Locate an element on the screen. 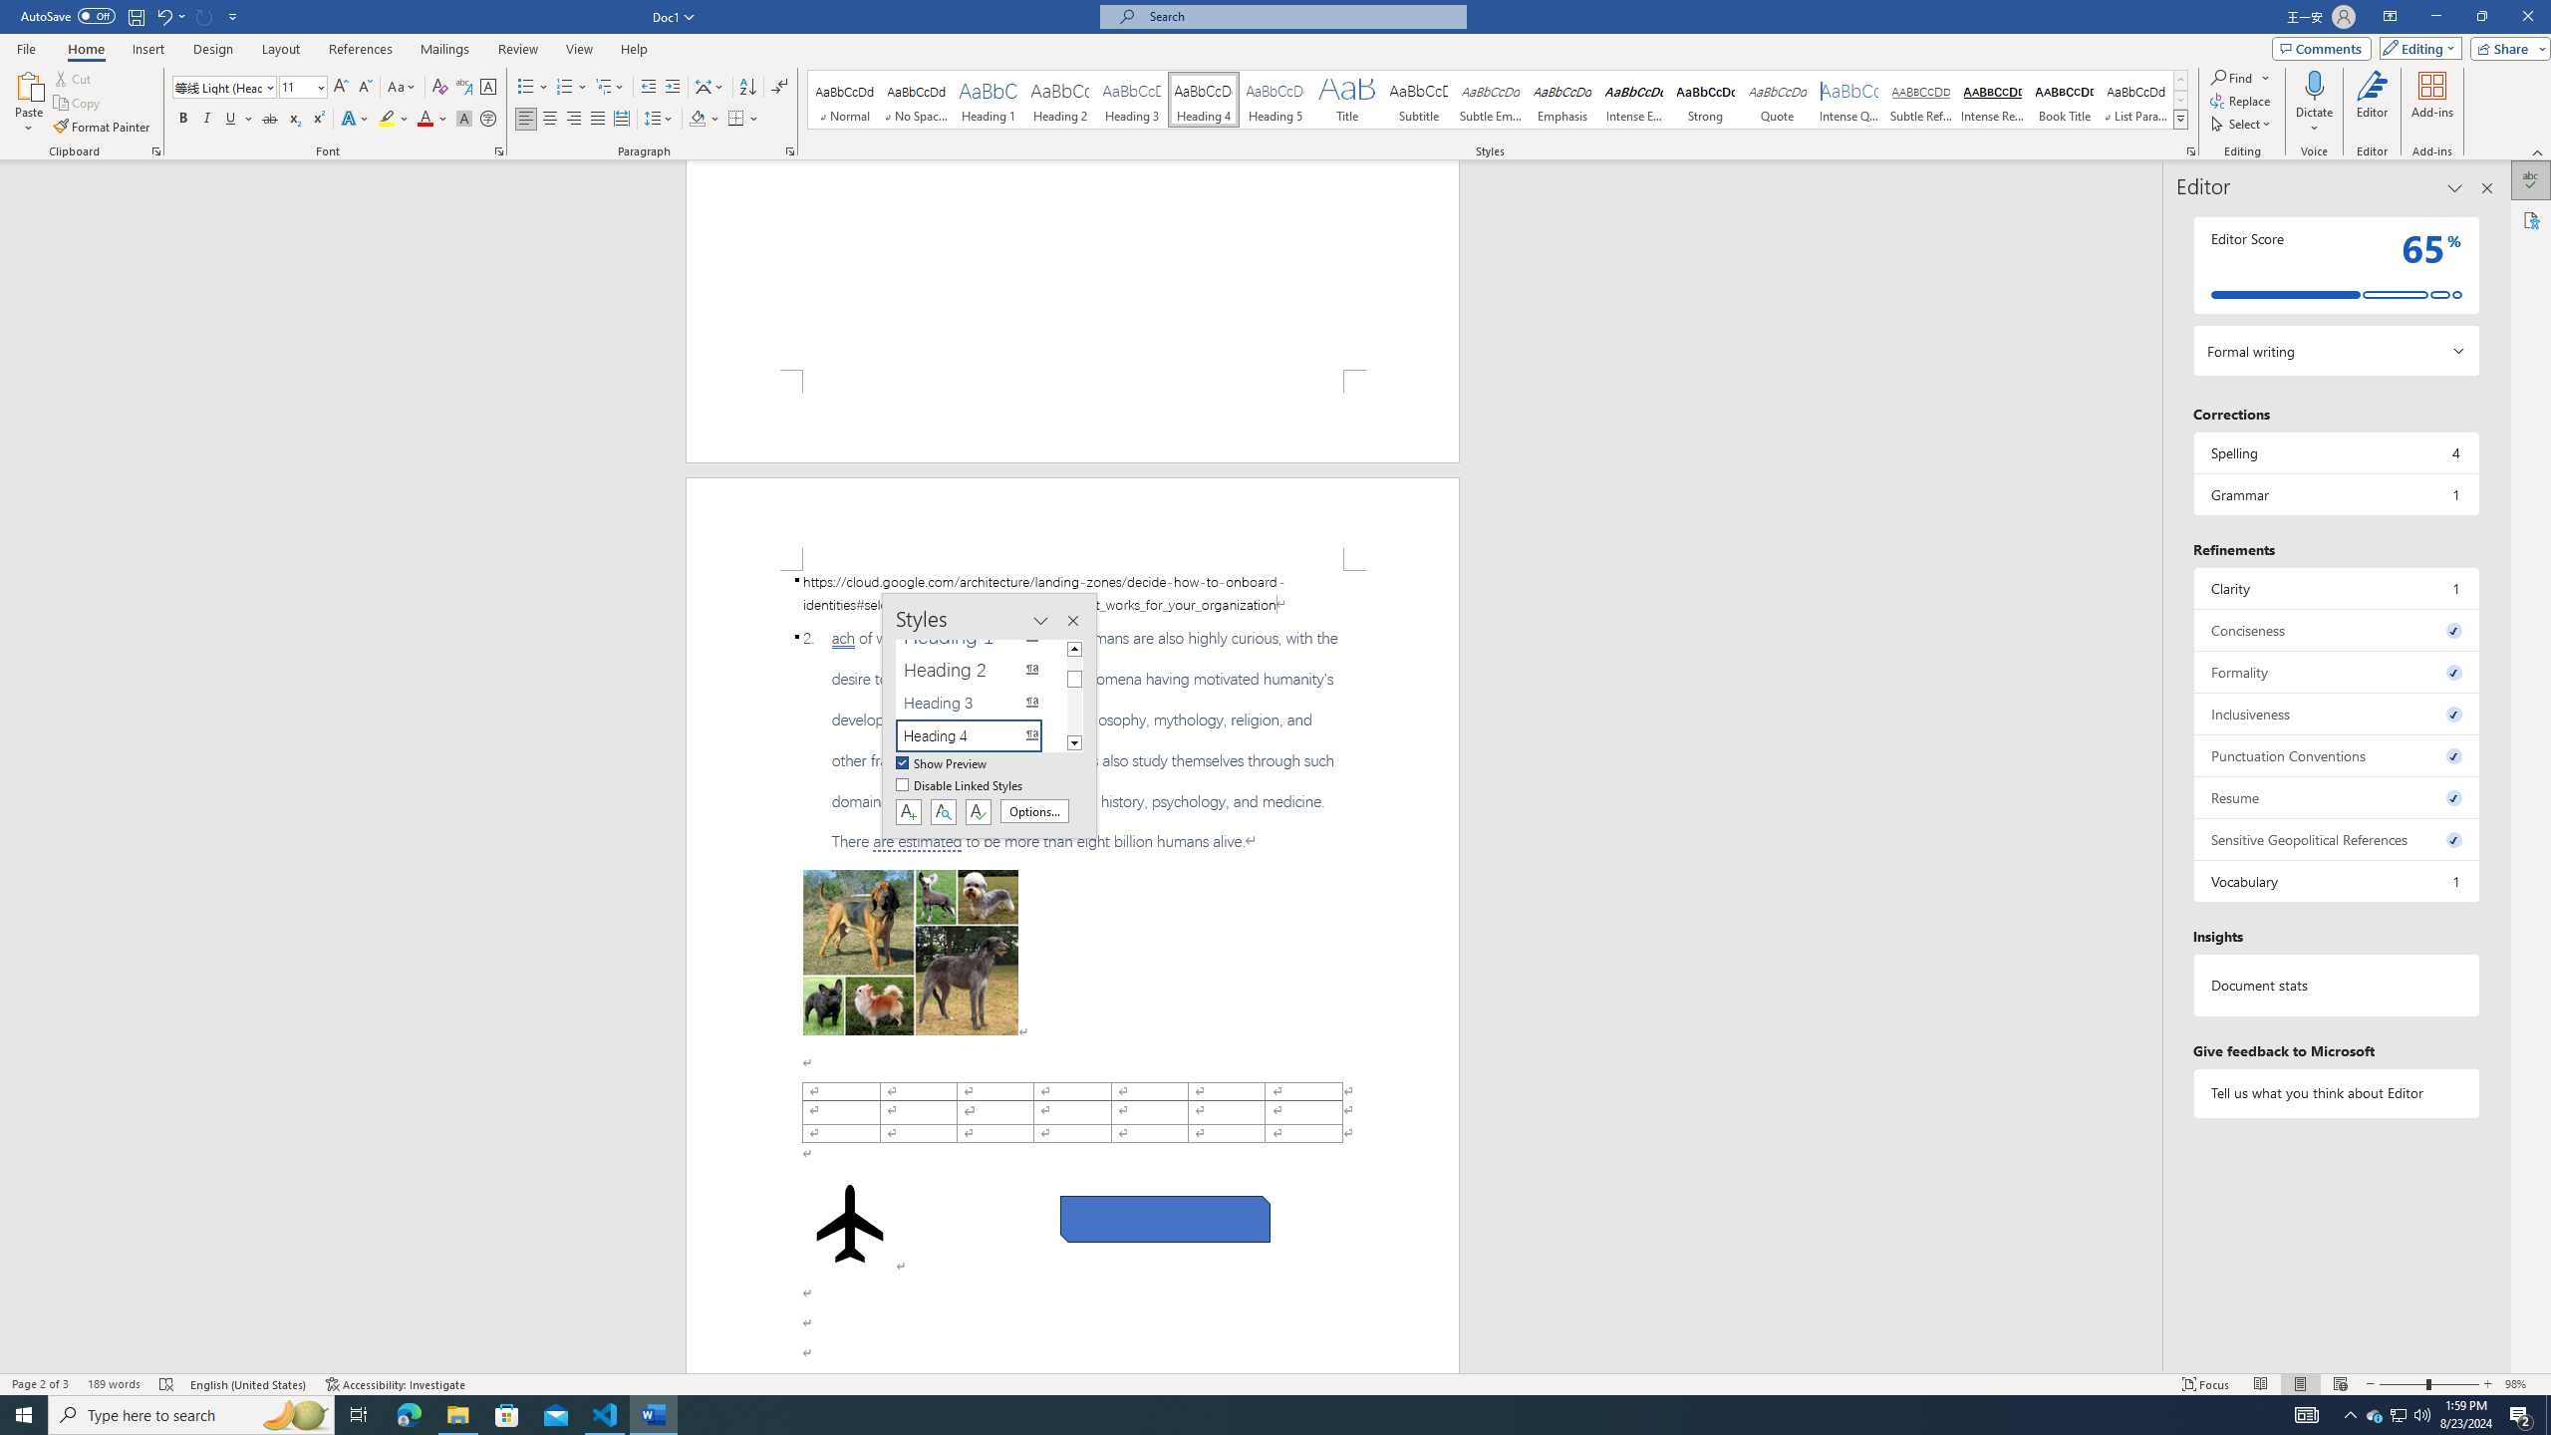 The width and height of the screenshot is (2551, 1435). Ribbon Display Options is located at coordinates (2390, 17).